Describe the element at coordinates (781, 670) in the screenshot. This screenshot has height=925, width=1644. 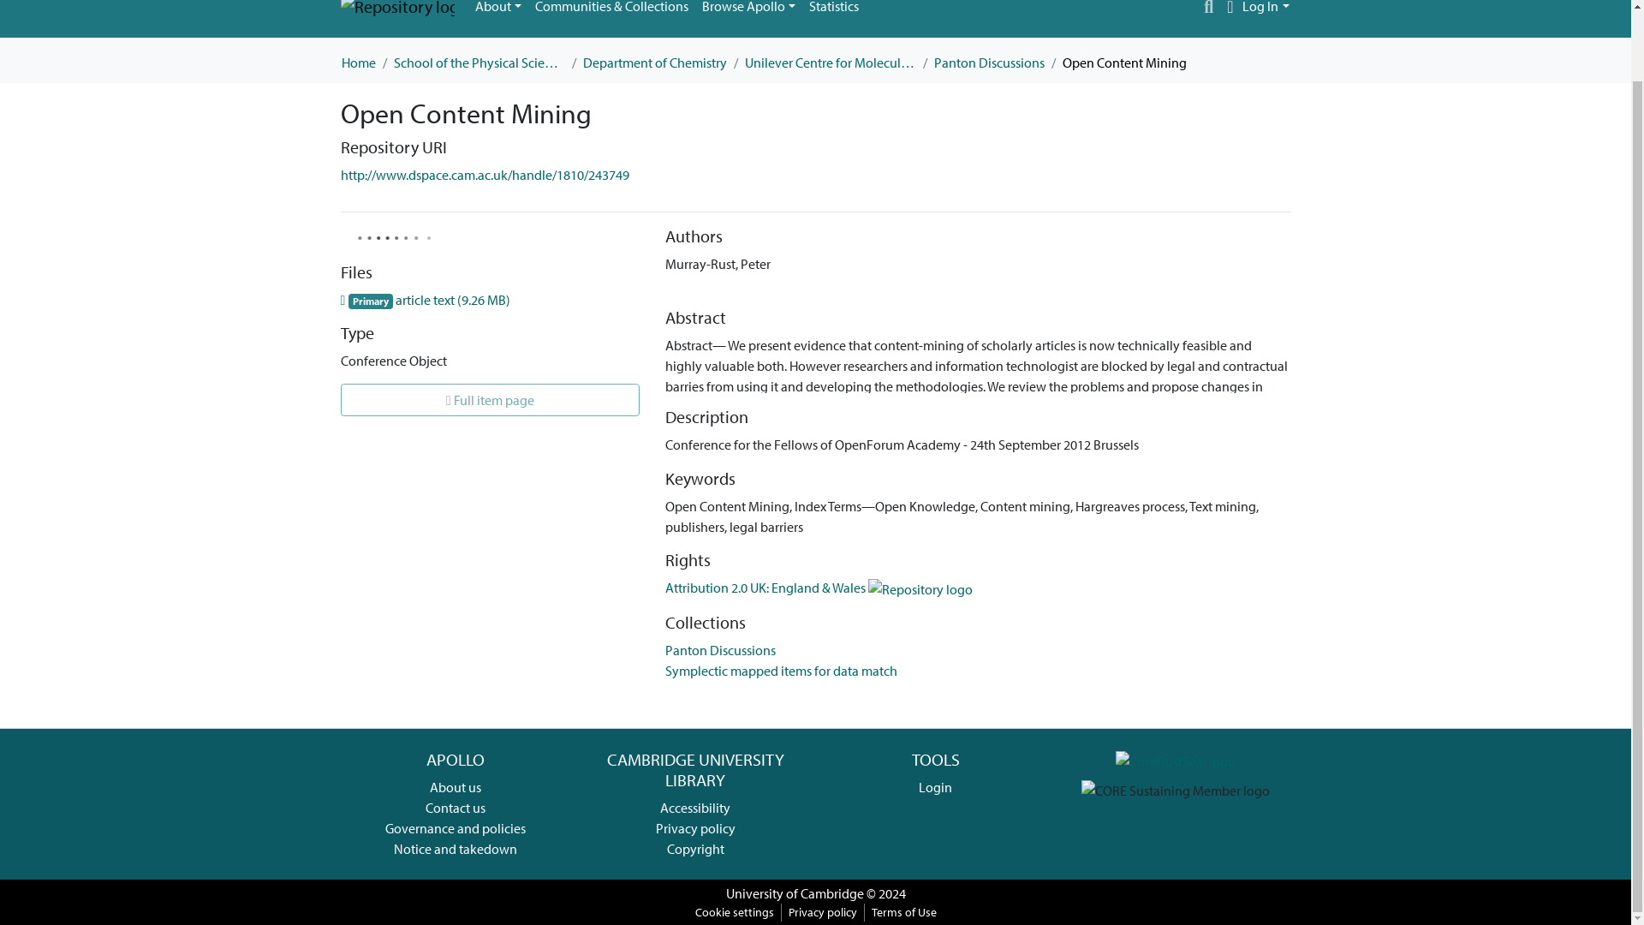
I see `Symplectic mapped items for data match` at that location.